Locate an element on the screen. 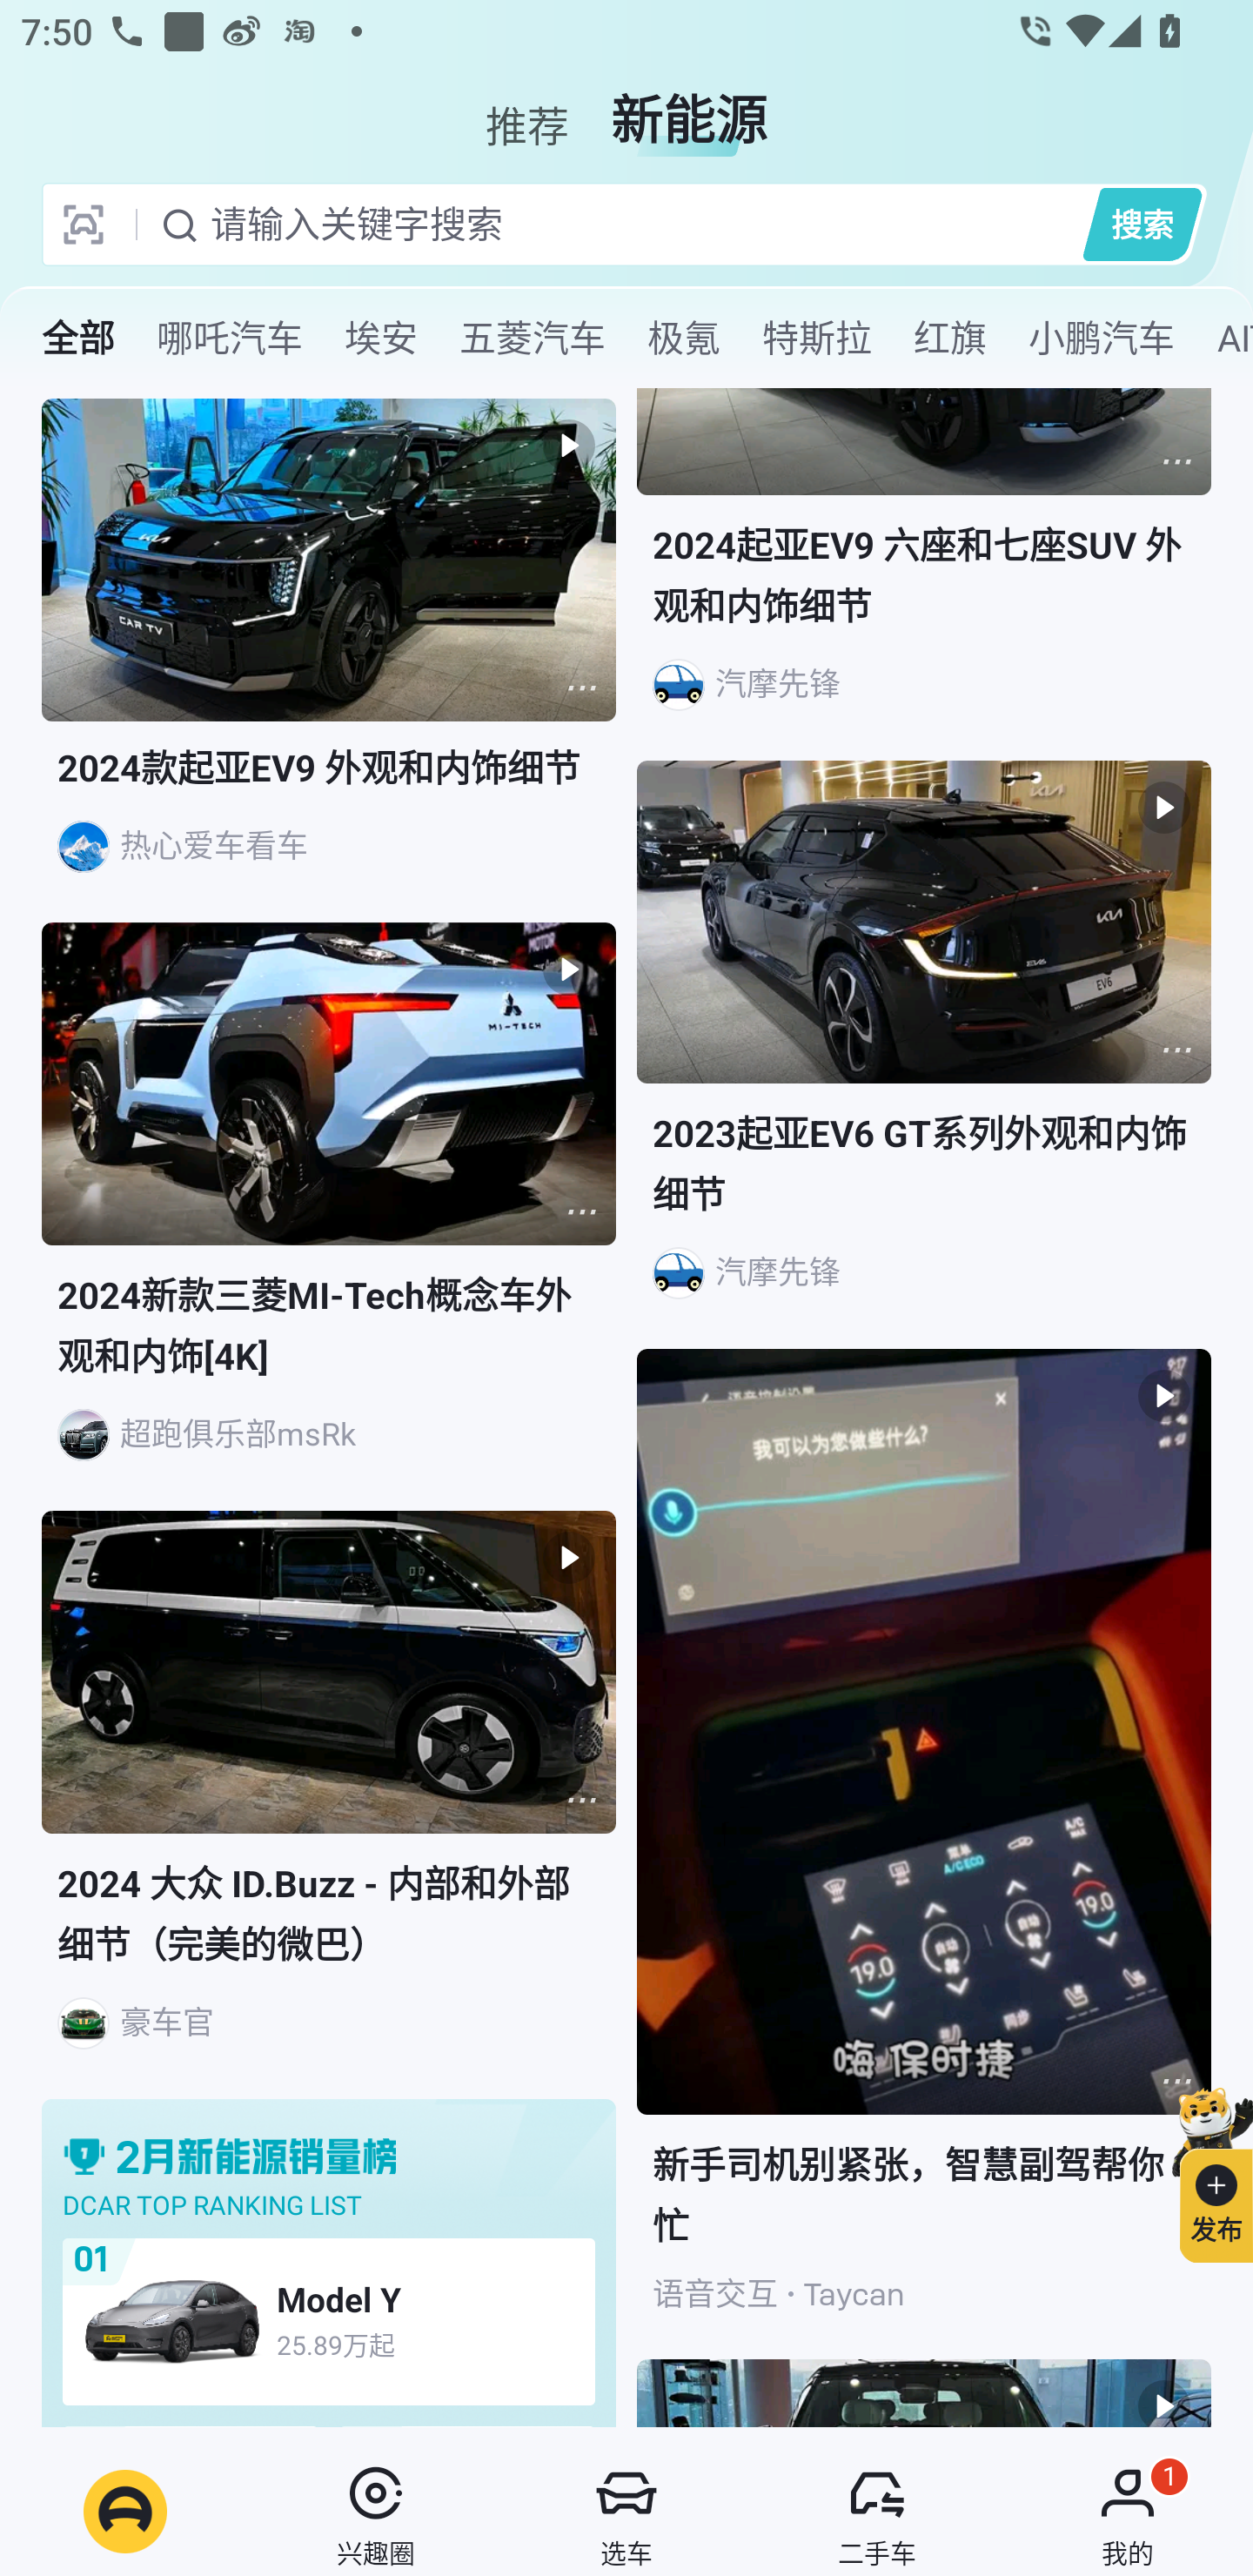 The width and height of the screenshot is (1253, 2576).  兴趣圈 is located at coordinates (376, 2512).